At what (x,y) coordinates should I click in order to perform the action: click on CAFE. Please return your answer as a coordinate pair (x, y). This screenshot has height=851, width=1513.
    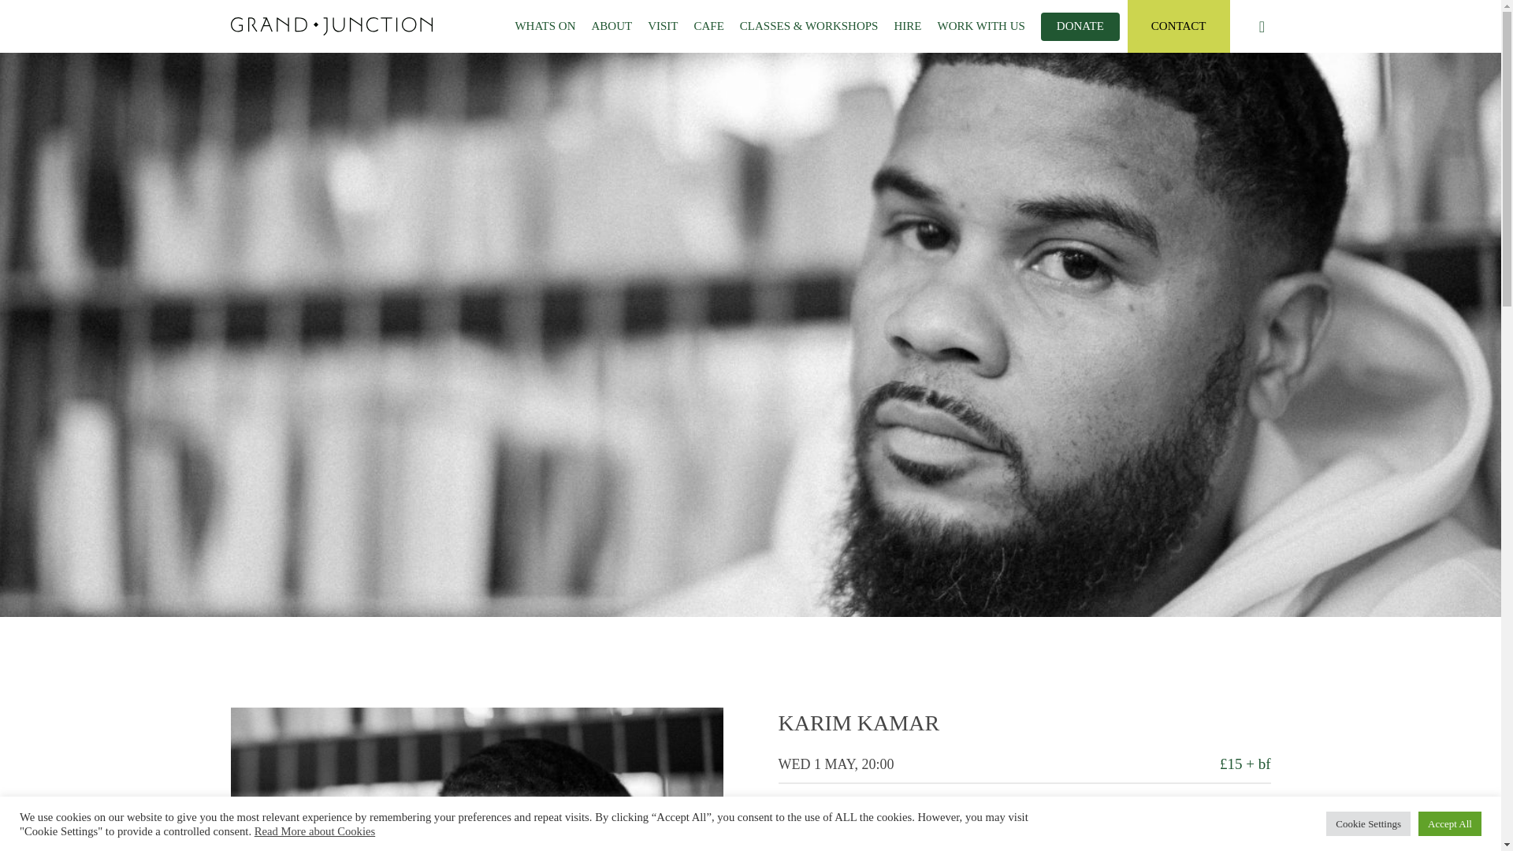
    Looking at the image, I should click on (709, 26).